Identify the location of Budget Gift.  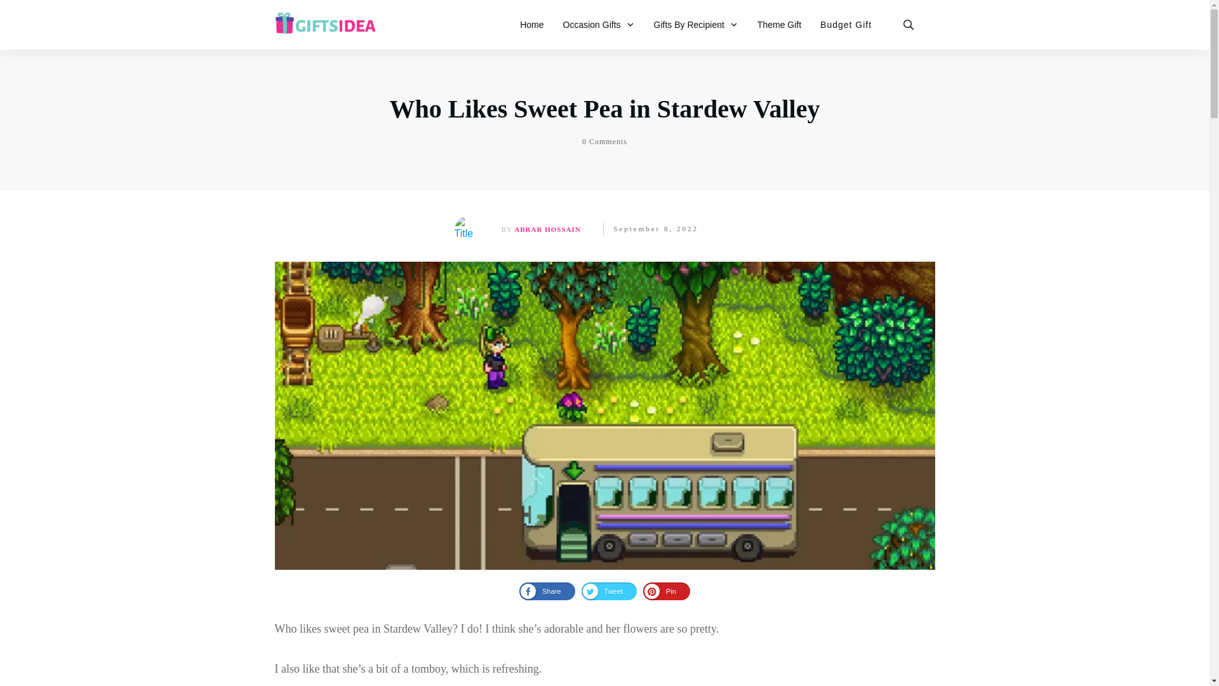
(846, 24).